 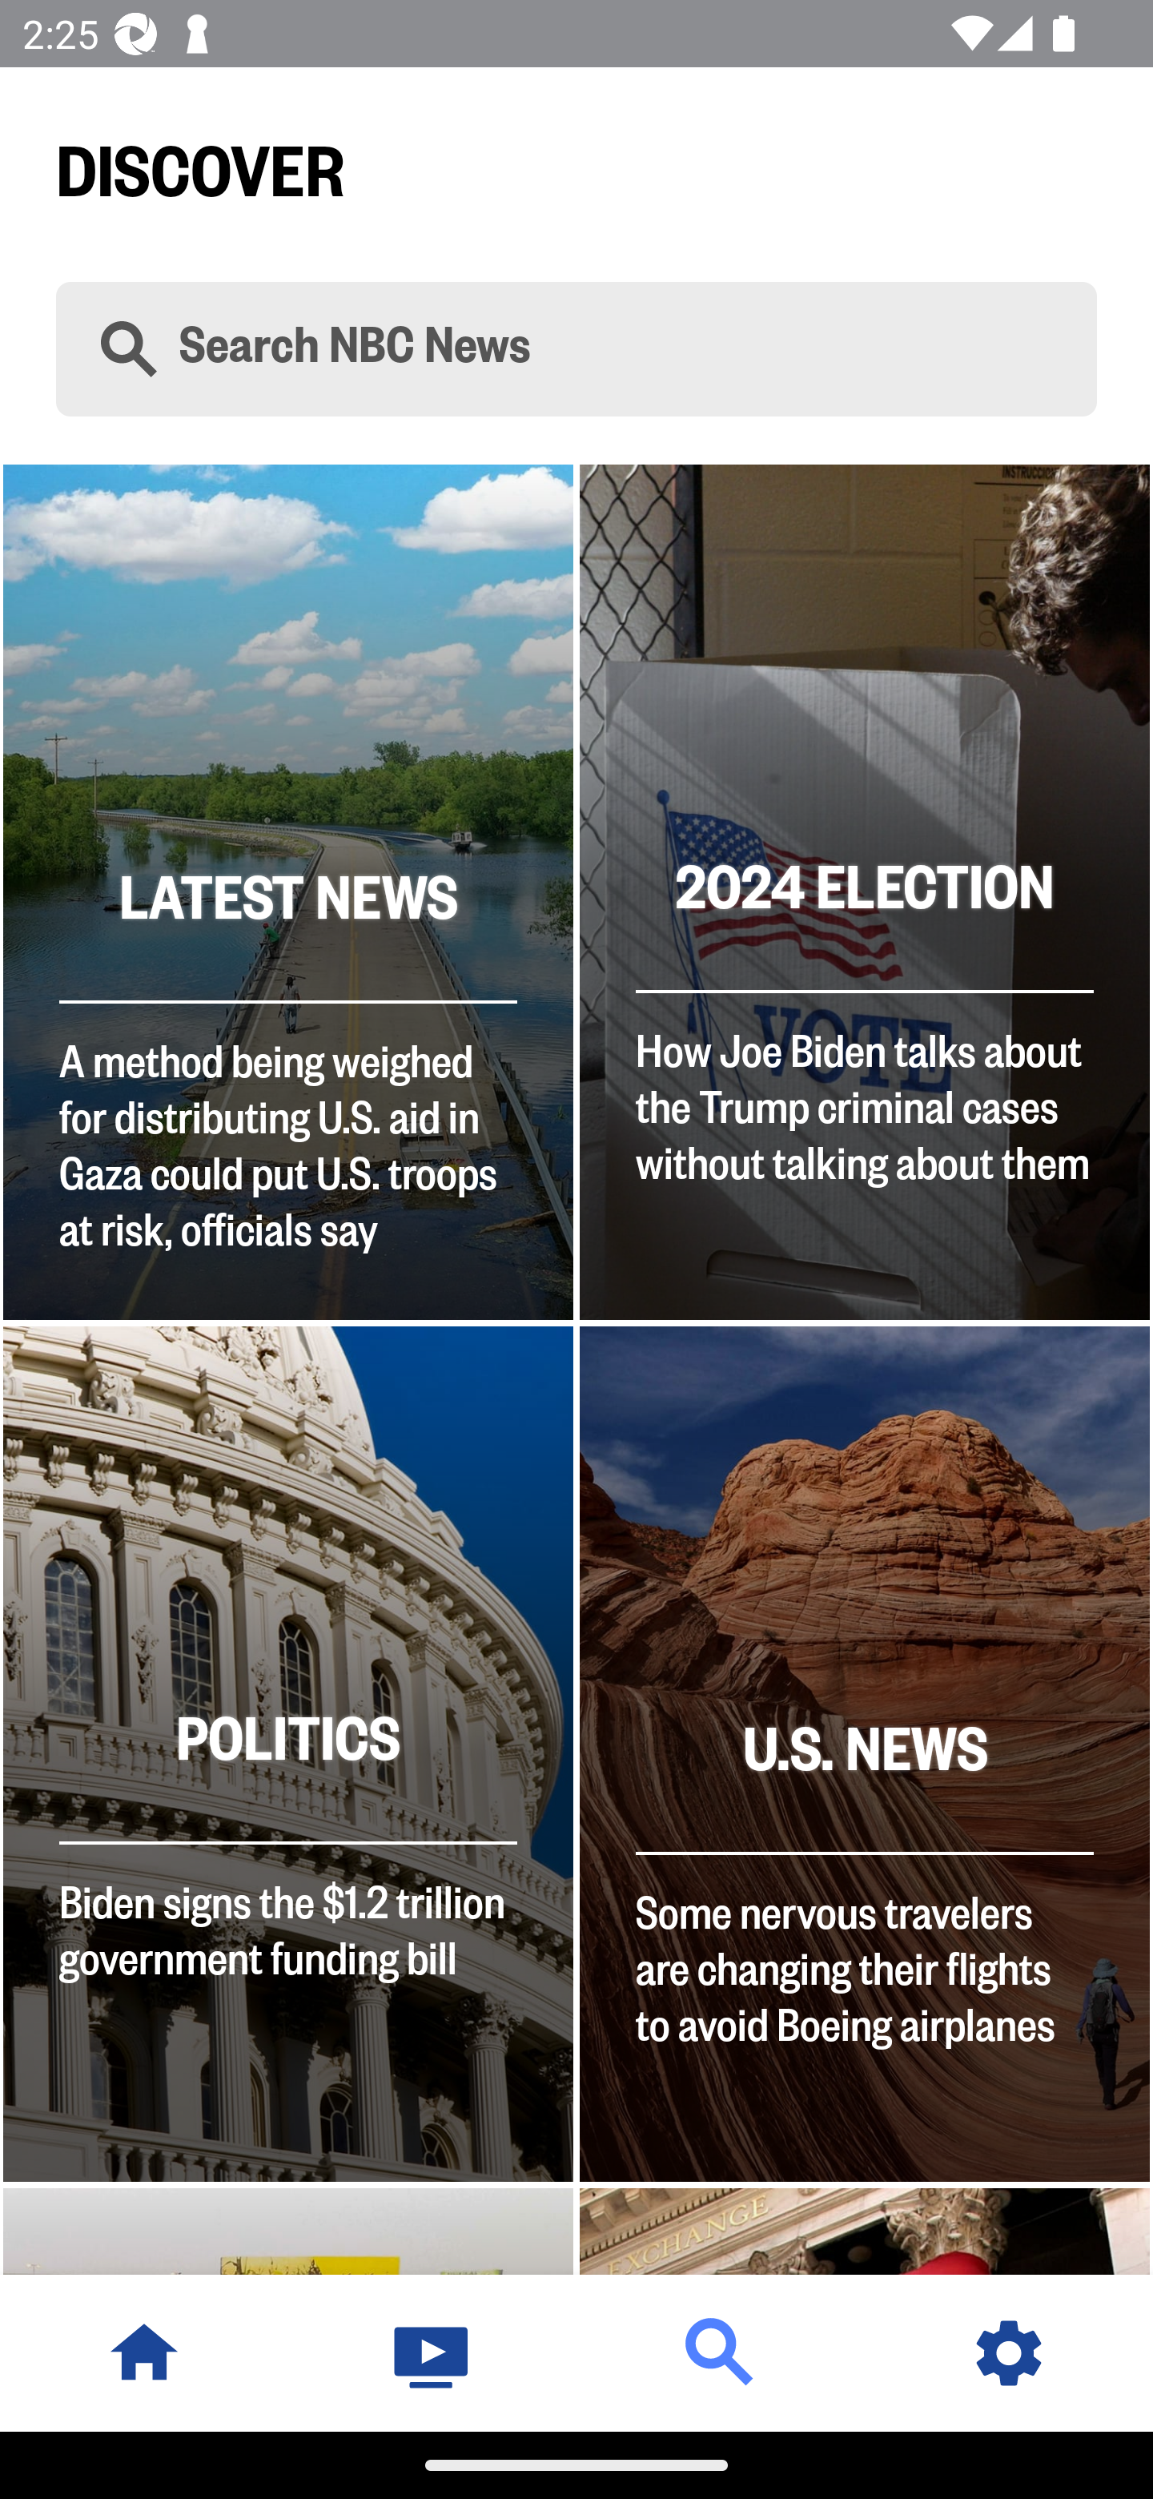 What do you see at coordinates (432, 2352) in the screenshot?
I see `Watch` at bounding box center [432, 2352].